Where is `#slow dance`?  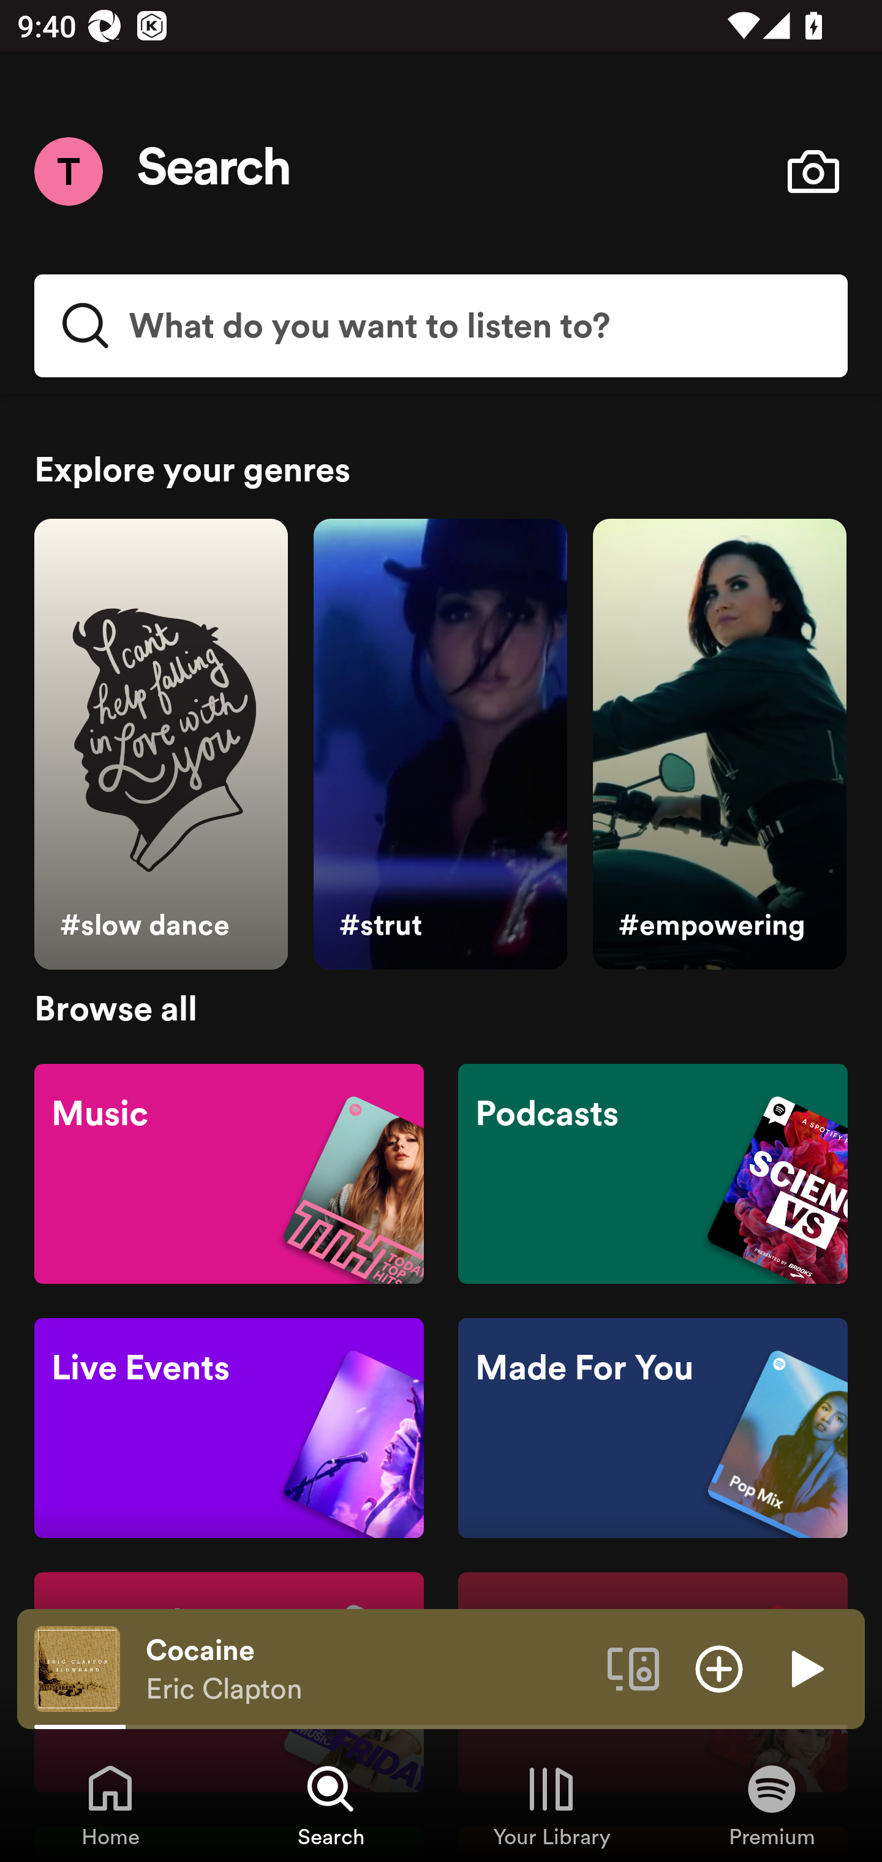
#slow dance is located at coordinates (160, 745).